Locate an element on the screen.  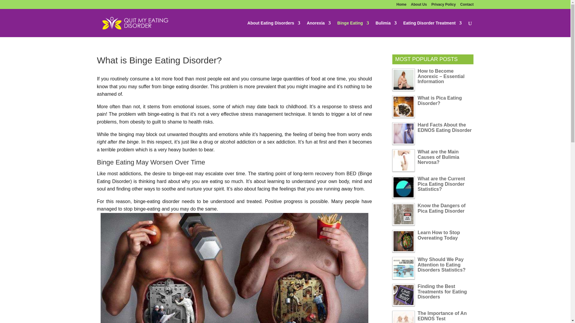
Bulimia is located at coordinates (386, 29).